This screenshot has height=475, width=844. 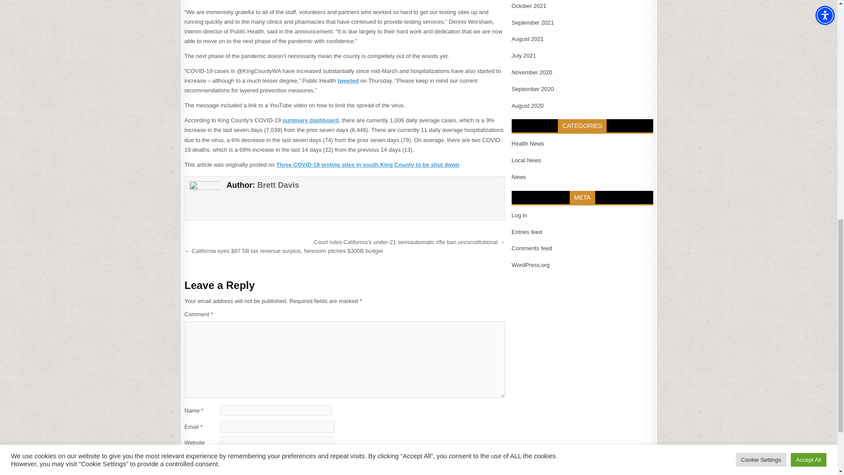 I want to click on October 2021, so click(x=528, y=6).